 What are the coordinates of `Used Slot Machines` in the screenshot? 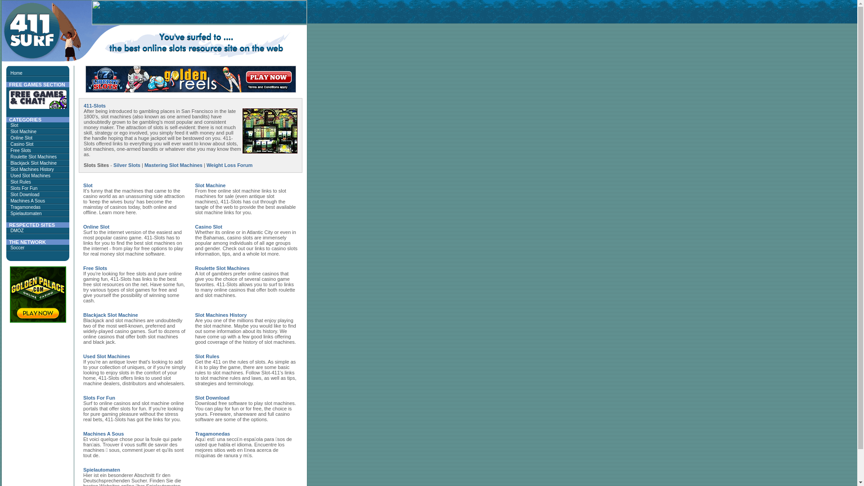 It's located at (31, 175).